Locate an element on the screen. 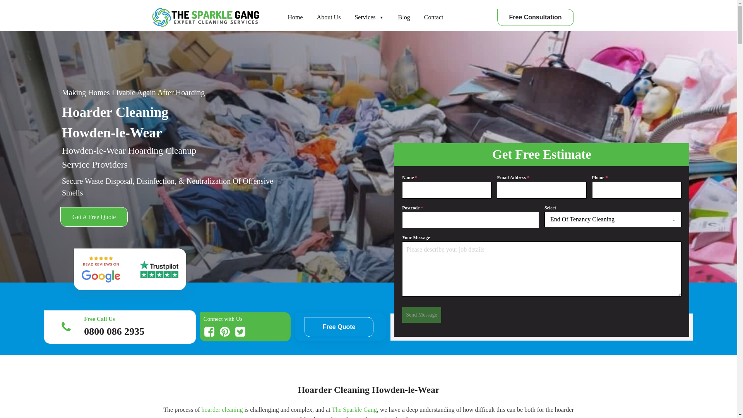  Blog is located at coordinates (404, 17).